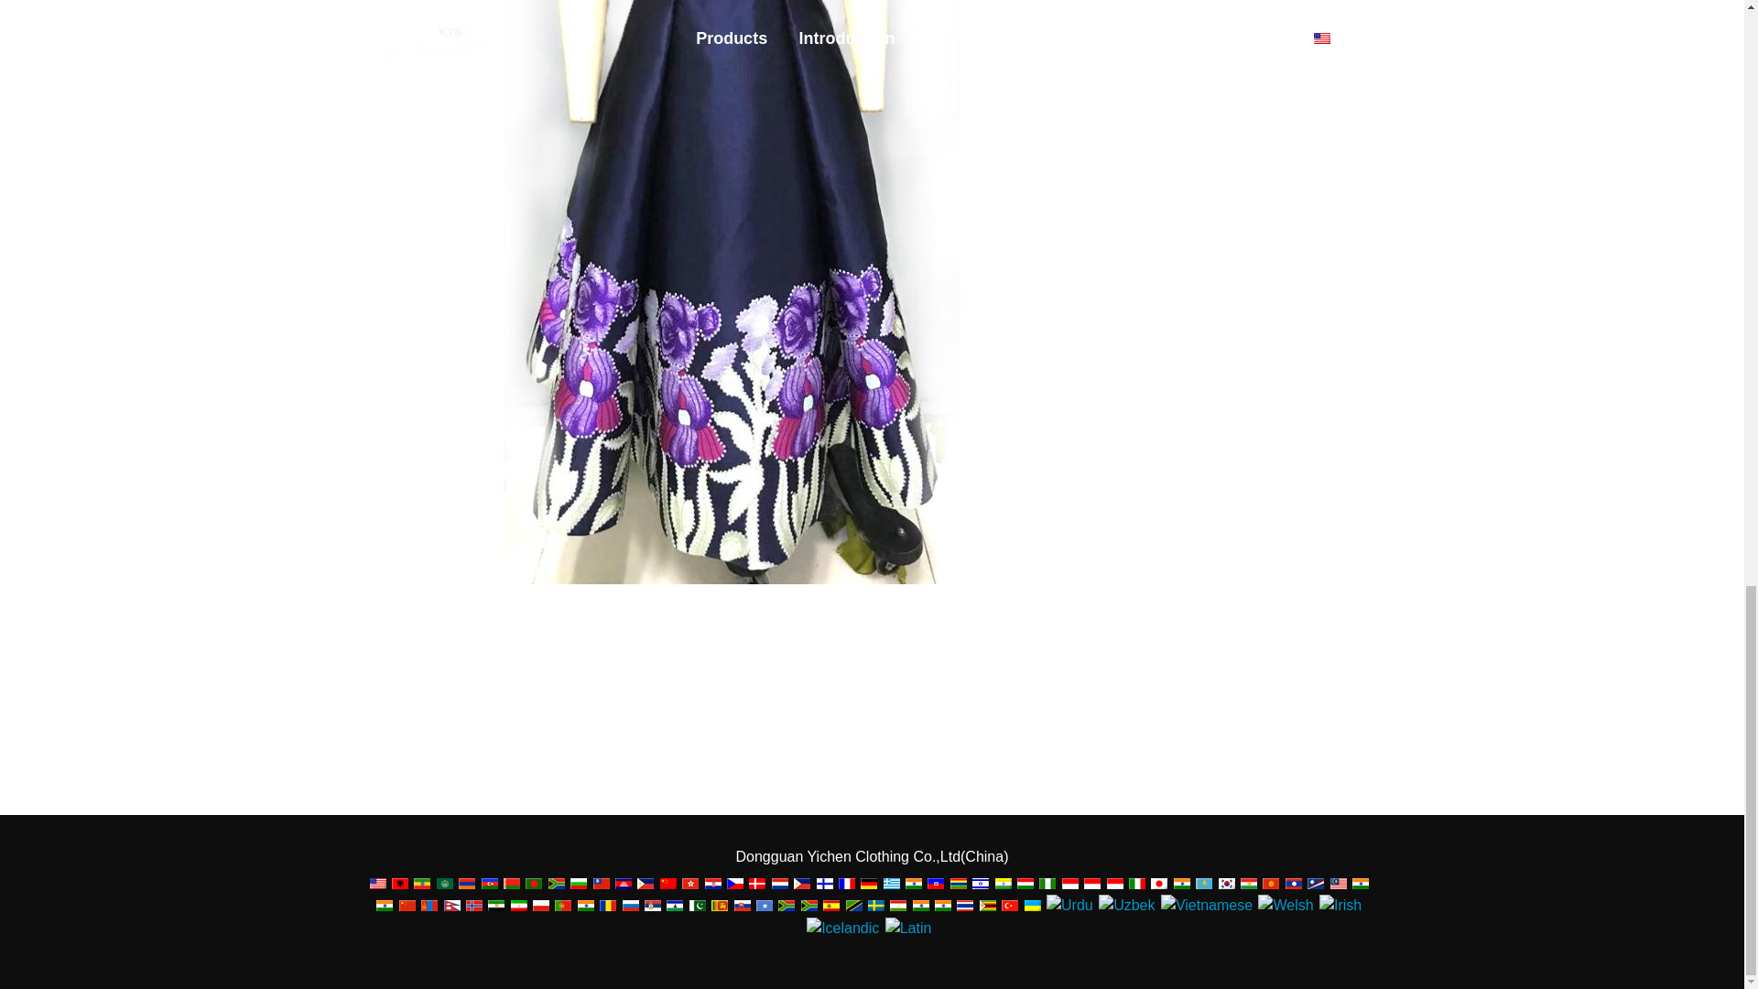 Image resolution: width=1758 pixels, height=989 pixels. Describe the element at coordinates (602, 883) in the screenshot. I see `Burmese` at that location.